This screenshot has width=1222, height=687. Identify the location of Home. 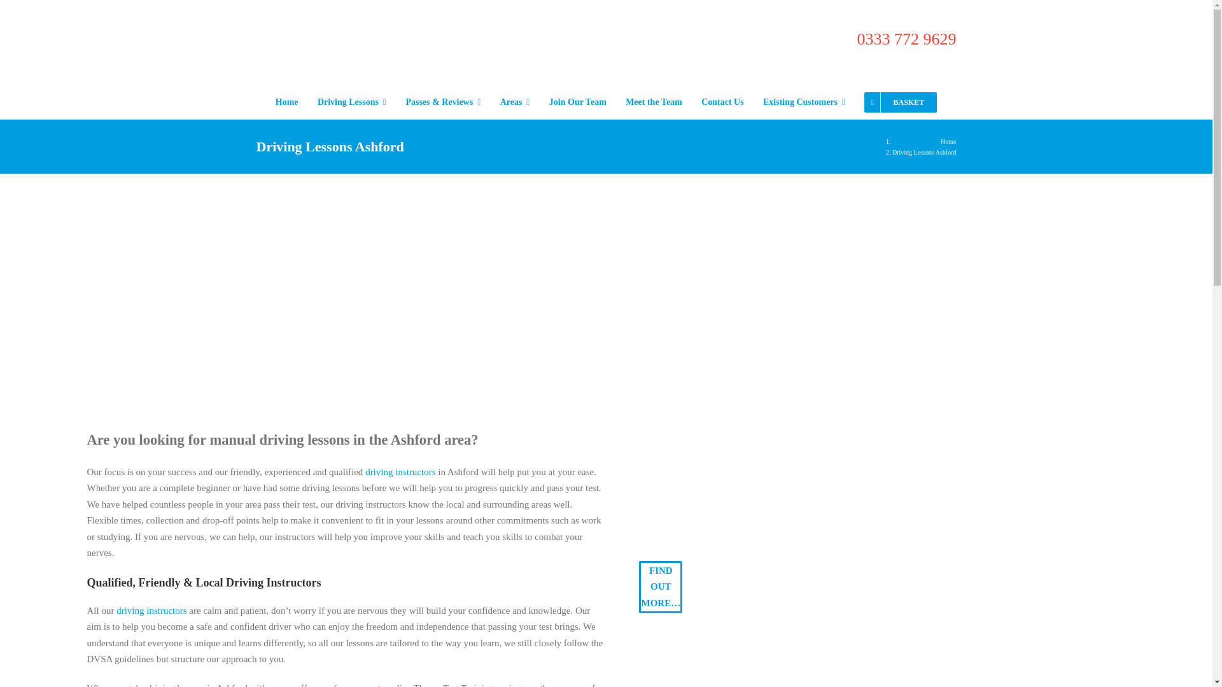
(286, 102).